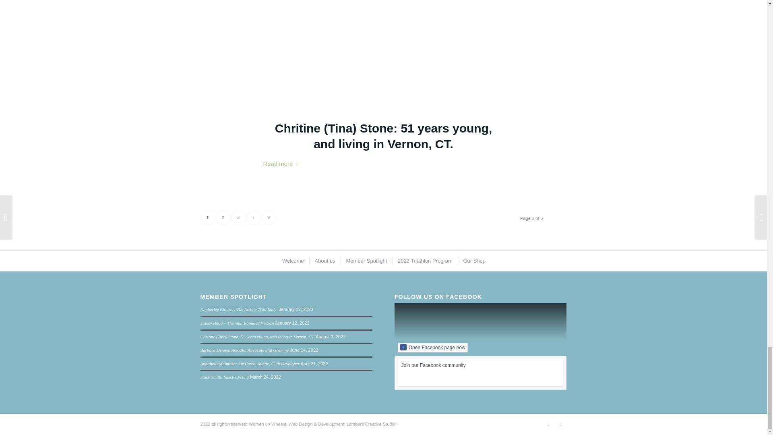 The image size is (773, 435). What do you see at coordinates (245, 350) in the screenshot?
I see `Barbara Dennen Amodio: Advocate and Grammy` at bounding box center [245, 350].